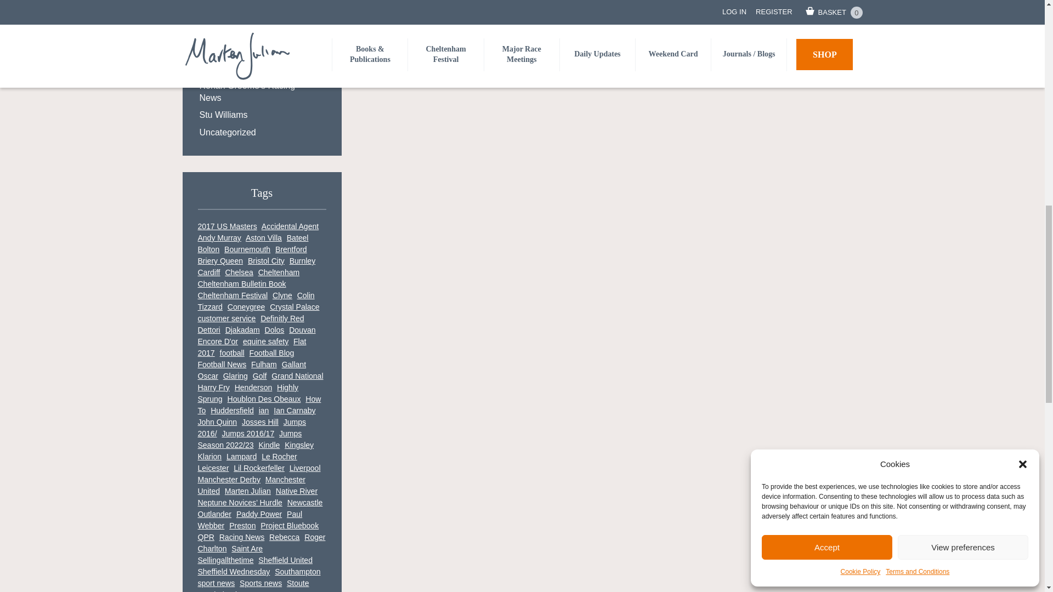  What do you see at coordinates (208, 249) in the screenshot?
I see `Bolton Tag` at bounding box center [208, 249].